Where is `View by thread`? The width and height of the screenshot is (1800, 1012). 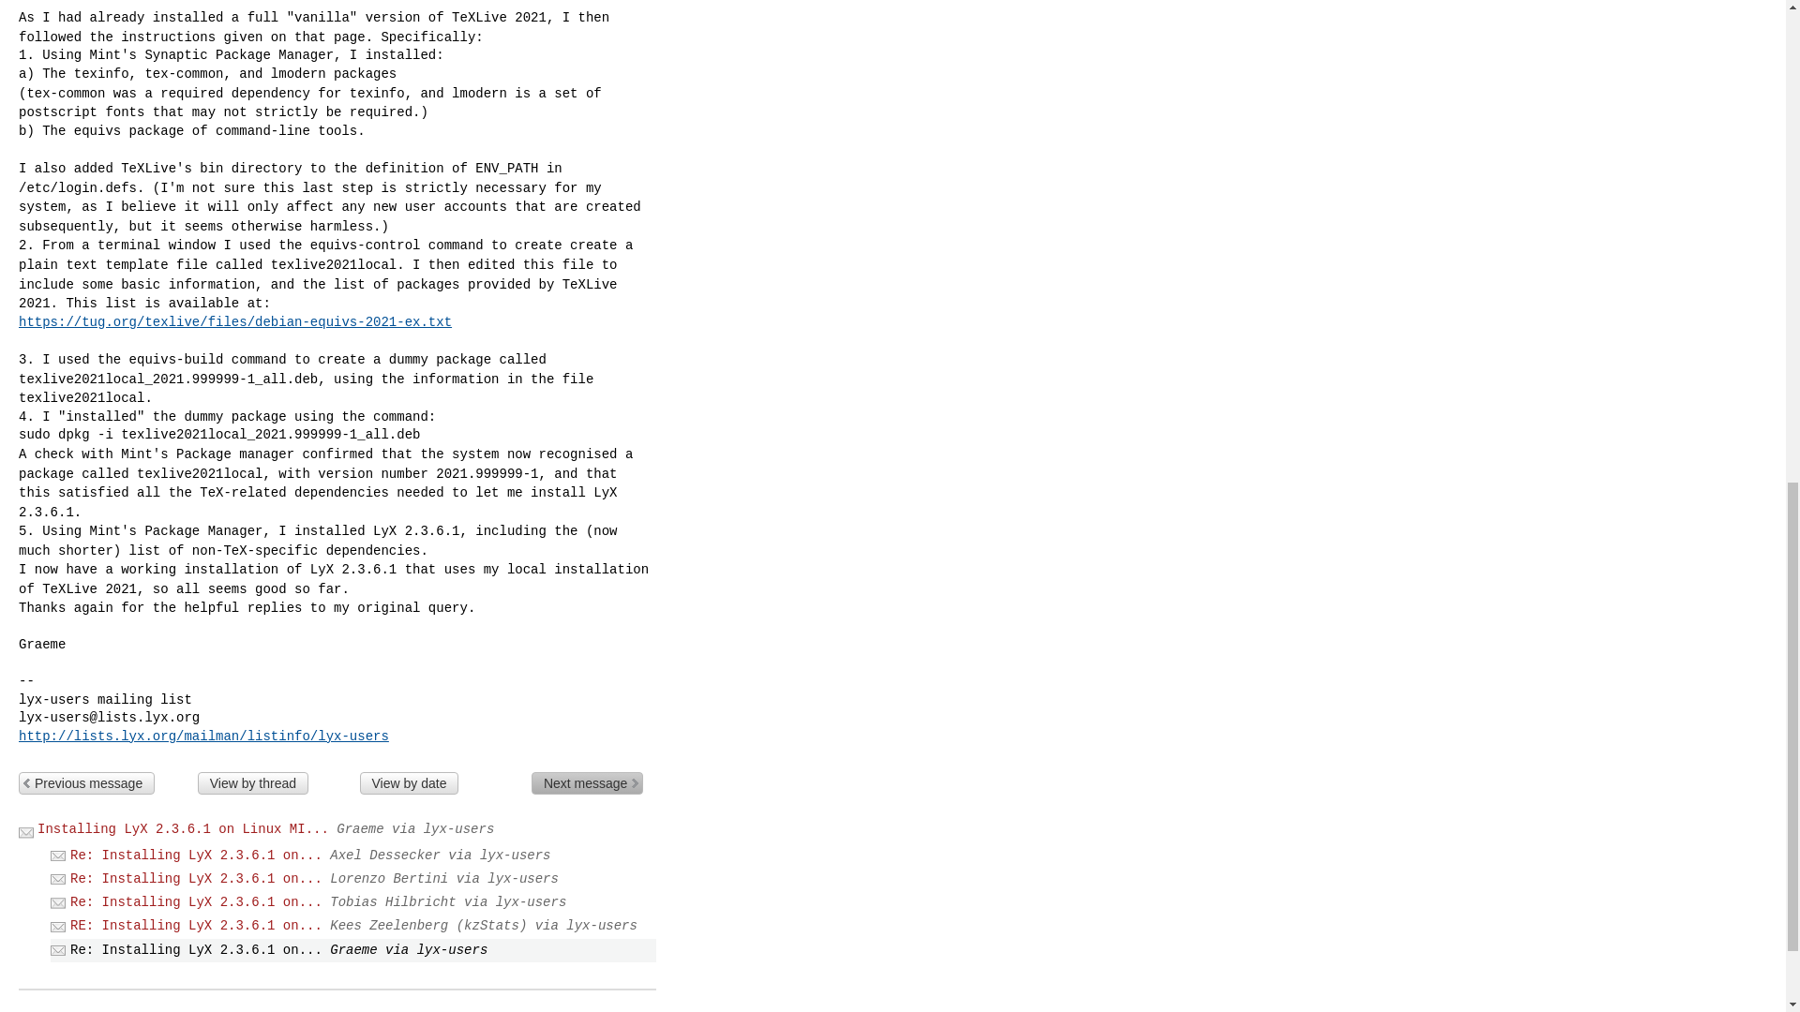 View by thread is located at coordinates (253, 783).